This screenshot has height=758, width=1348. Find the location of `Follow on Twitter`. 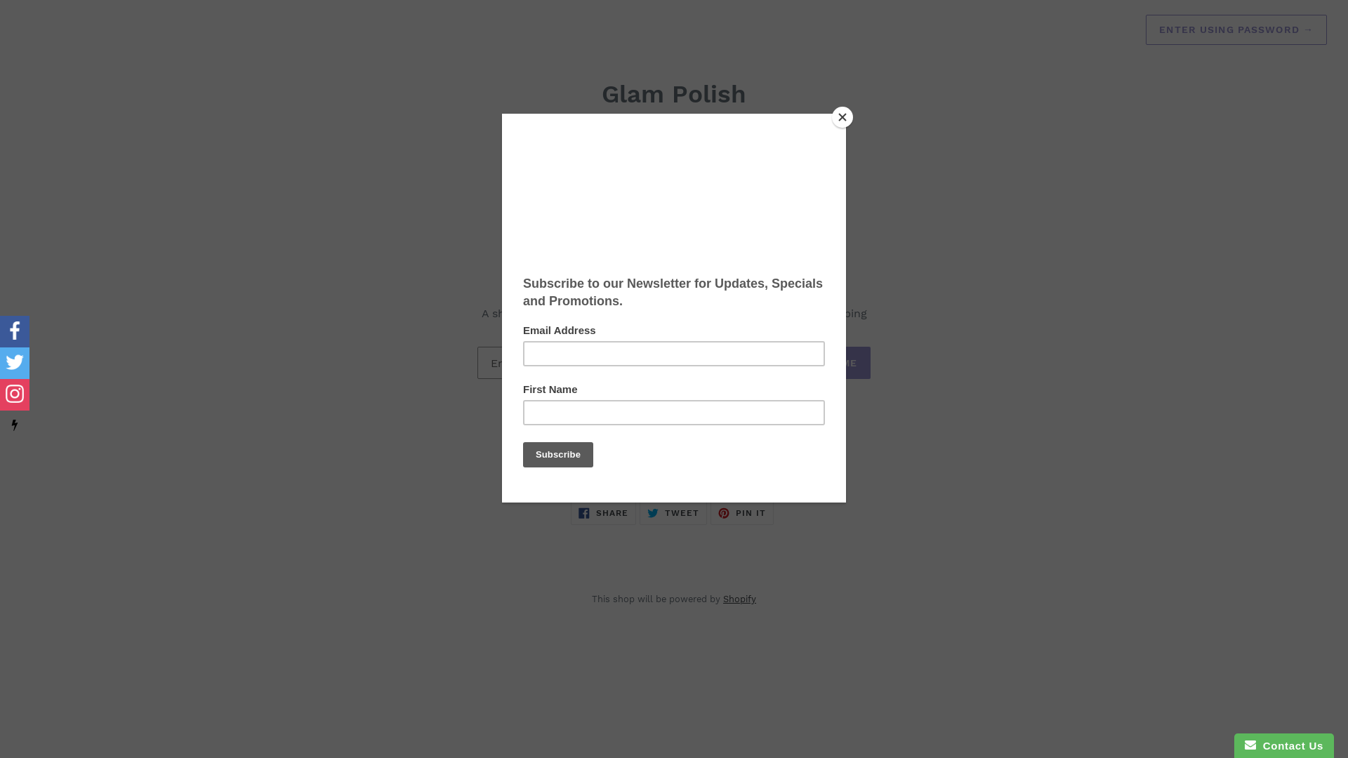

Follow on Twitter is located at coordinates (15, 364).